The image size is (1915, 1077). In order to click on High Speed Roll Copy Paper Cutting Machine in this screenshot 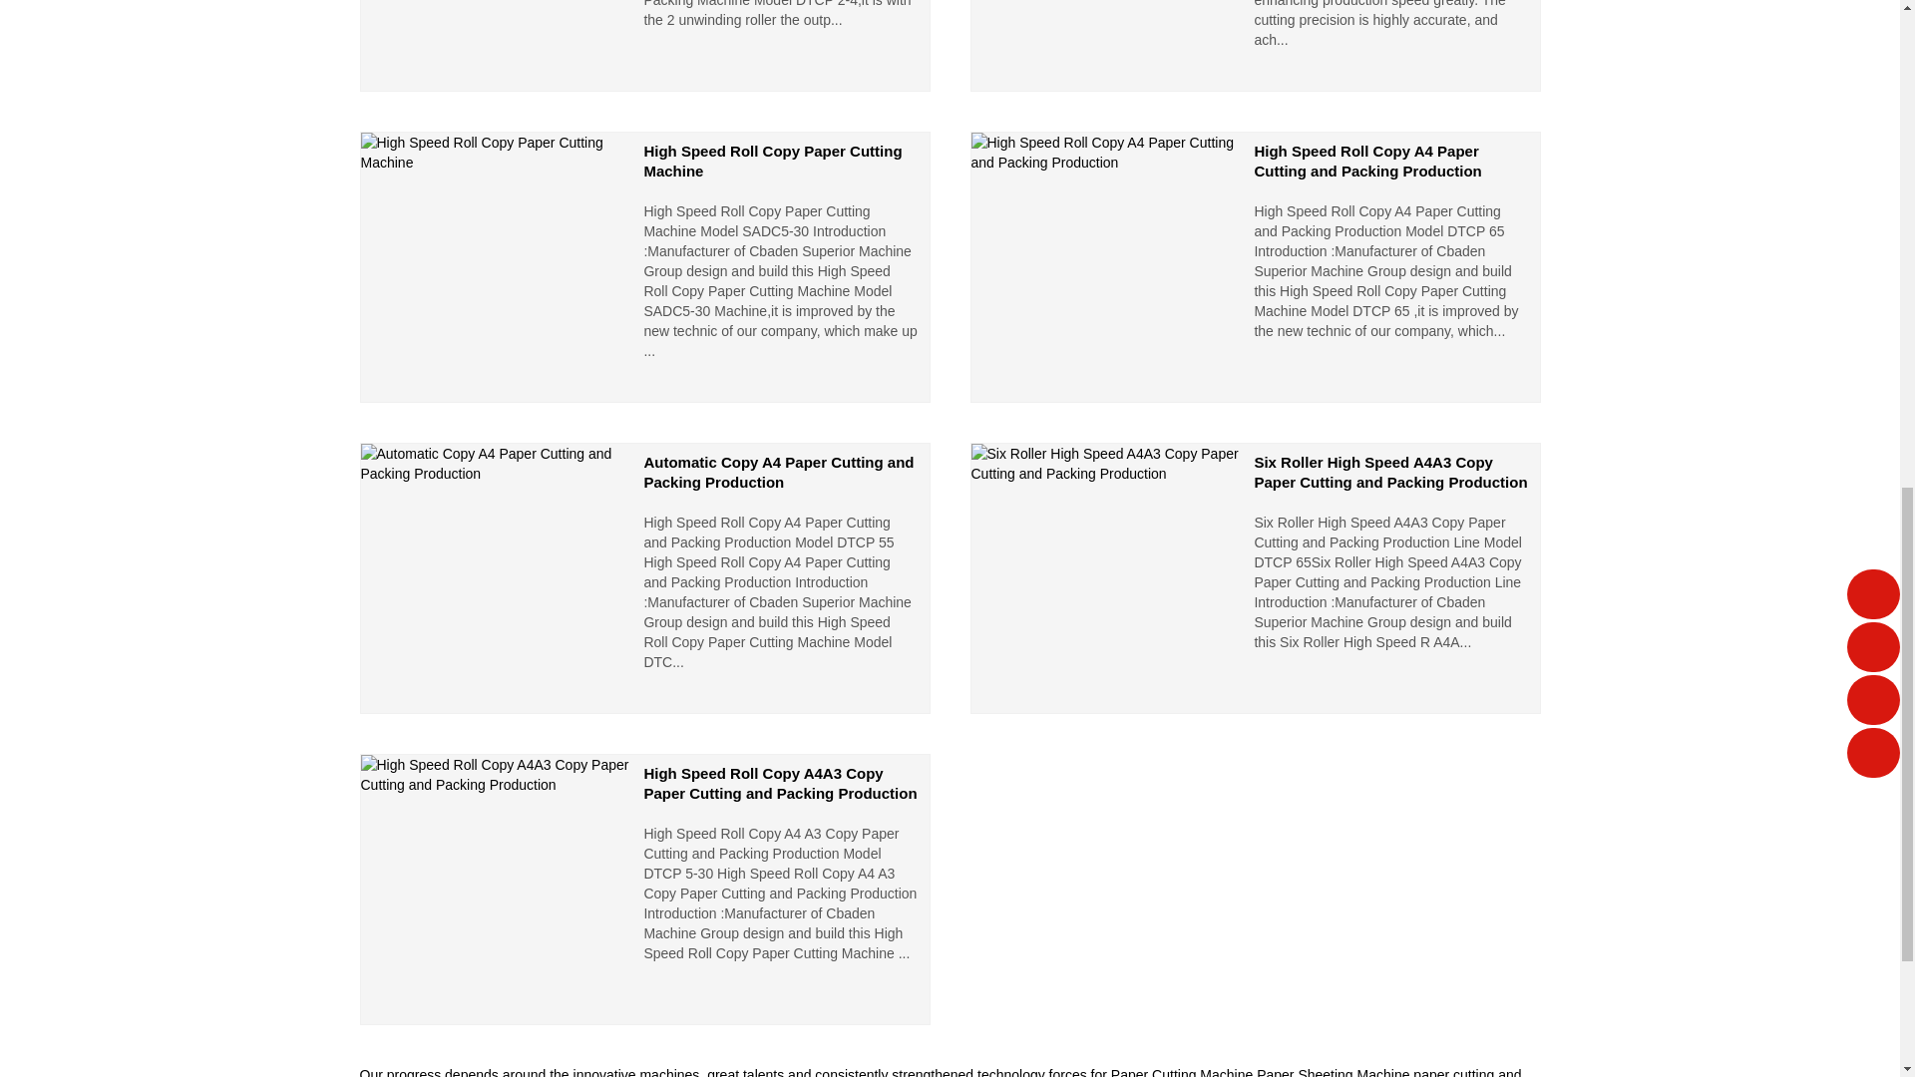, I will do `click(644, 266)`.